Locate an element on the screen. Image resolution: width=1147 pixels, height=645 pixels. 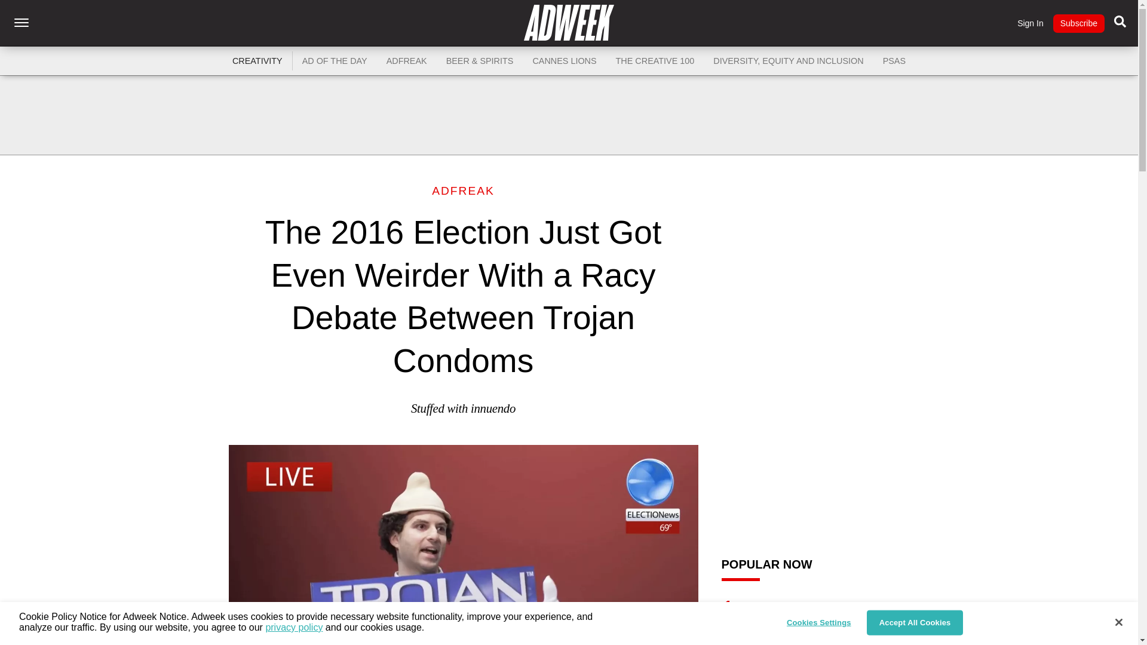
CANNES LIONS is located at coordinates (564, 61).